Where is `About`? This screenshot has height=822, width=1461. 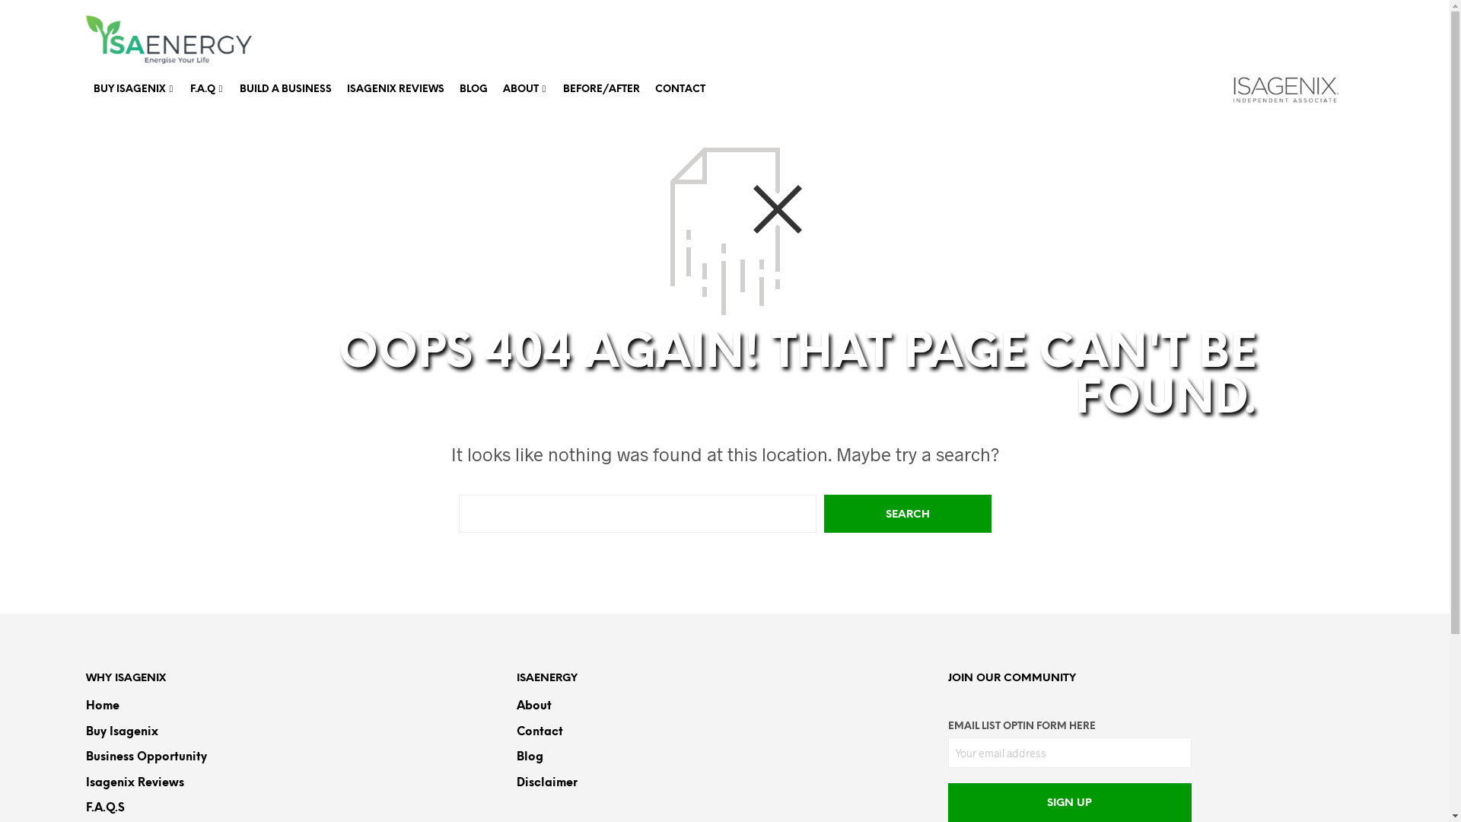 About is located at coordinates (534, 706).